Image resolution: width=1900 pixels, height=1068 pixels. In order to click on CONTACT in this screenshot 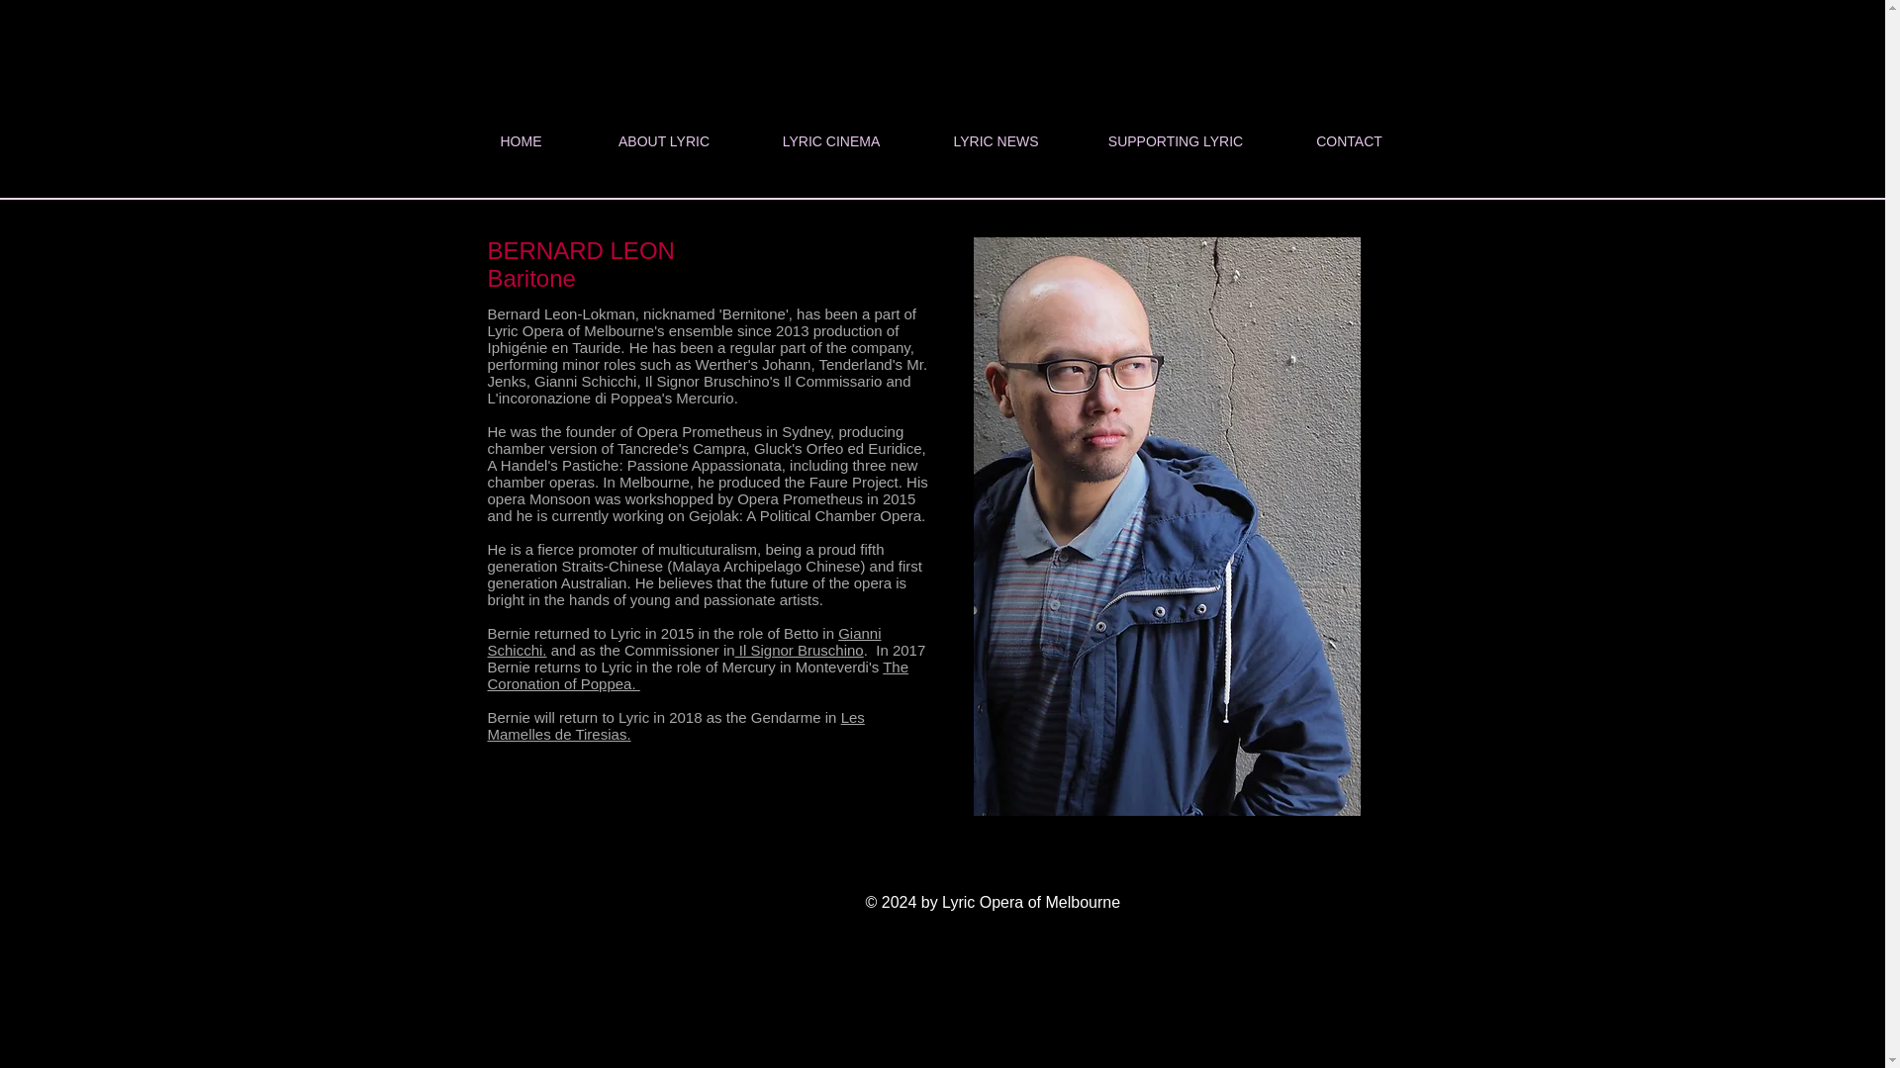, I will do `click(1350, 140)`.